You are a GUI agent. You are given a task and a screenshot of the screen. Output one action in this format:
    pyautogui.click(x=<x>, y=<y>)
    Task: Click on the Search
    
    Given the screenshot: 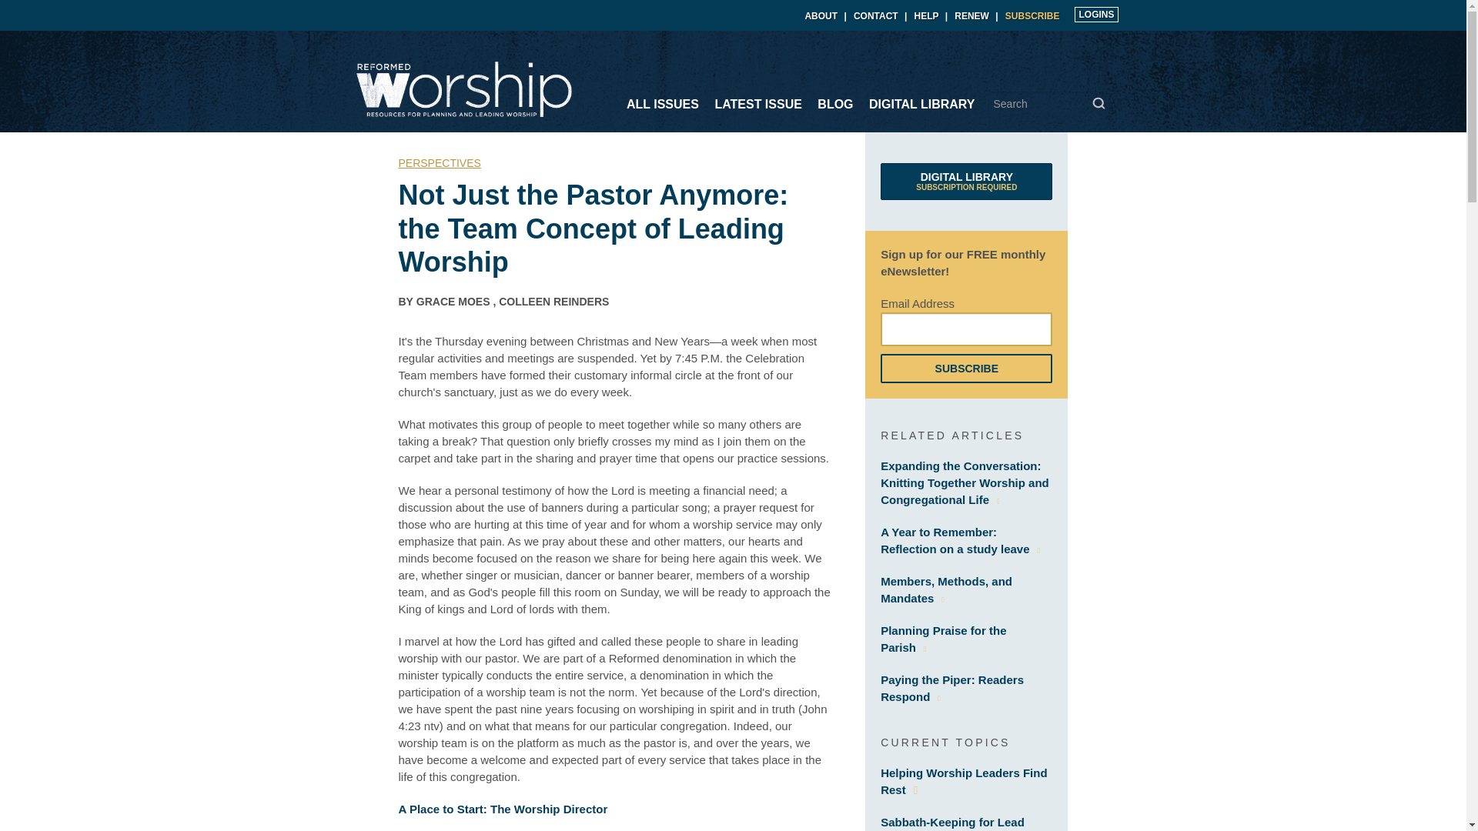 What is the action you would take?
    pyautogui.click(x=757, y=104)
    